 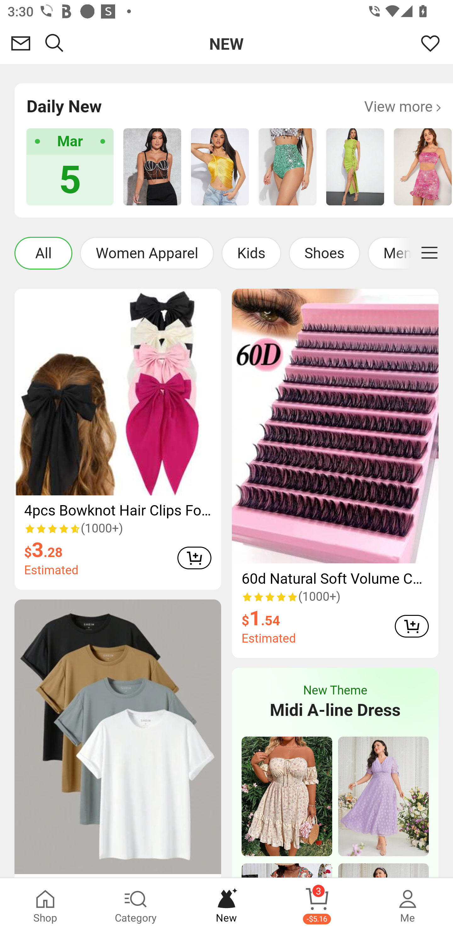 I want to click on Mar5, so click(x=70, y=167).